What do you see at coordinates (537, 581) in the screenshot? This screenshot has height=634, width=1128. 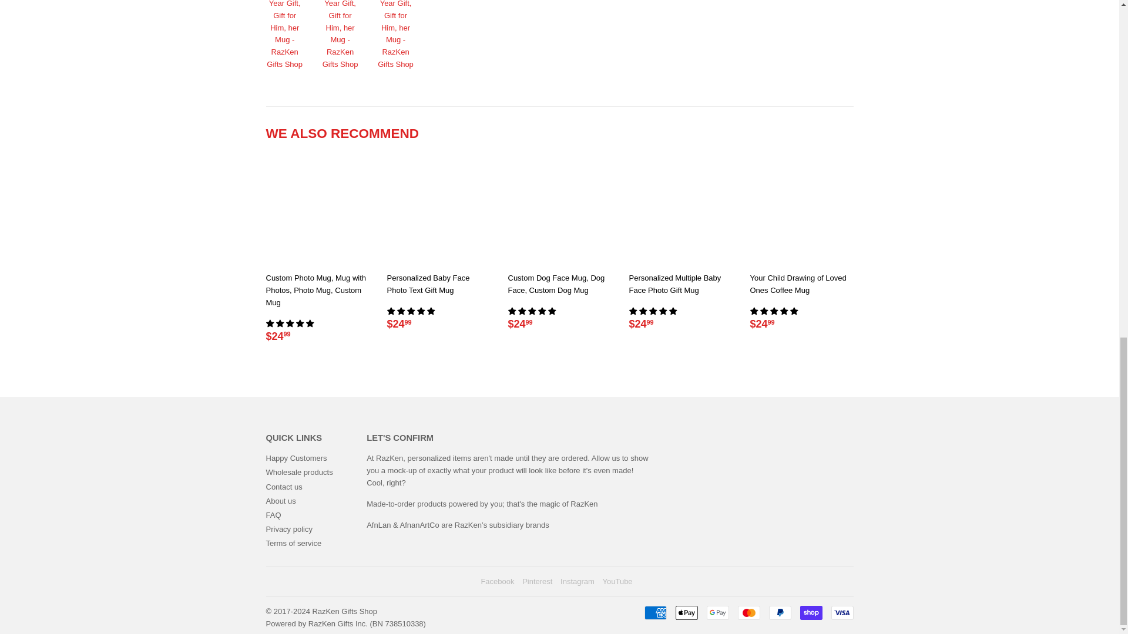 I see `RazKen Gifts Shop on Pinterest` at bounding box center [537, 581].